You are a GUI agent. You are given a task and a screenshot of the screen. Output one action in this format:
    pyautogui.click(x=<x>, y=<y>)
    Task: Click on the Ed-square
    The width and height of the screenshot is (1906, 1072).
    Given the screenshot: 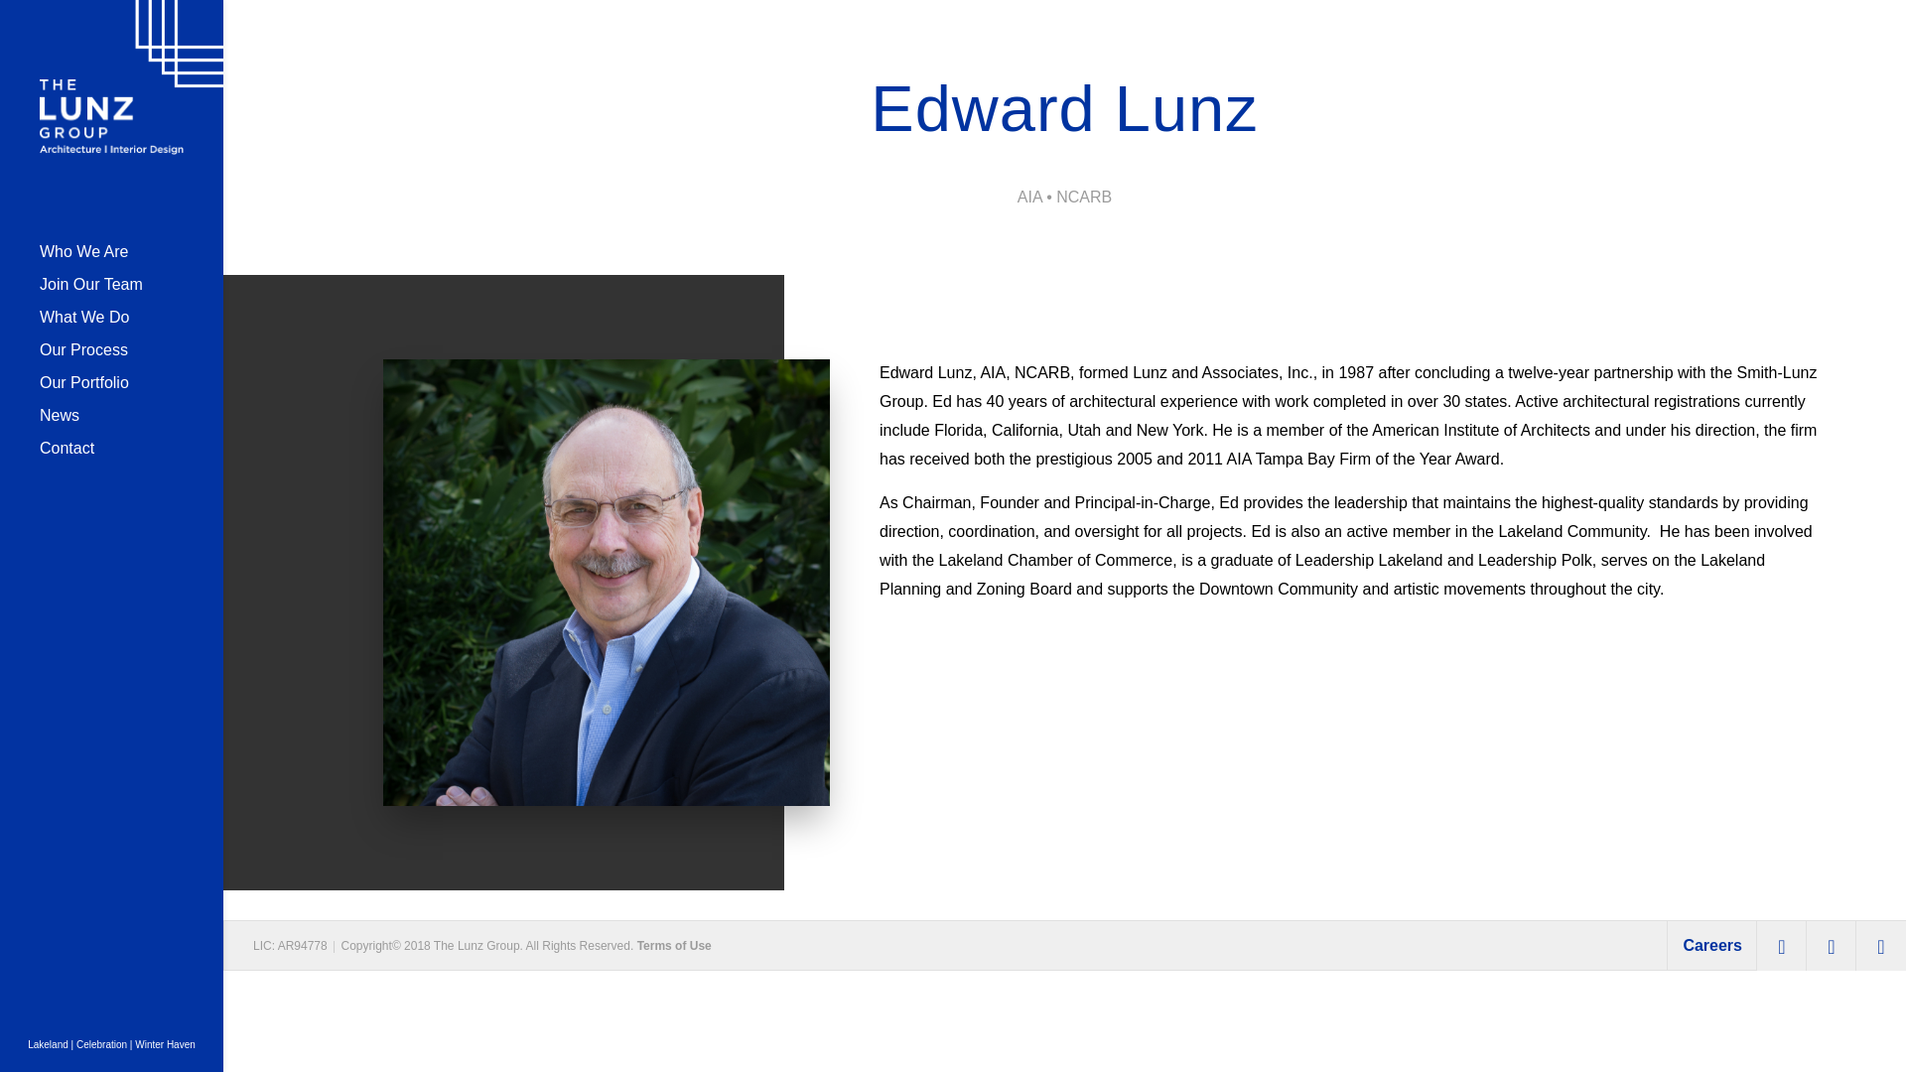 What is the action you would take?
    pyautogui.click(x=606, y=582)
    